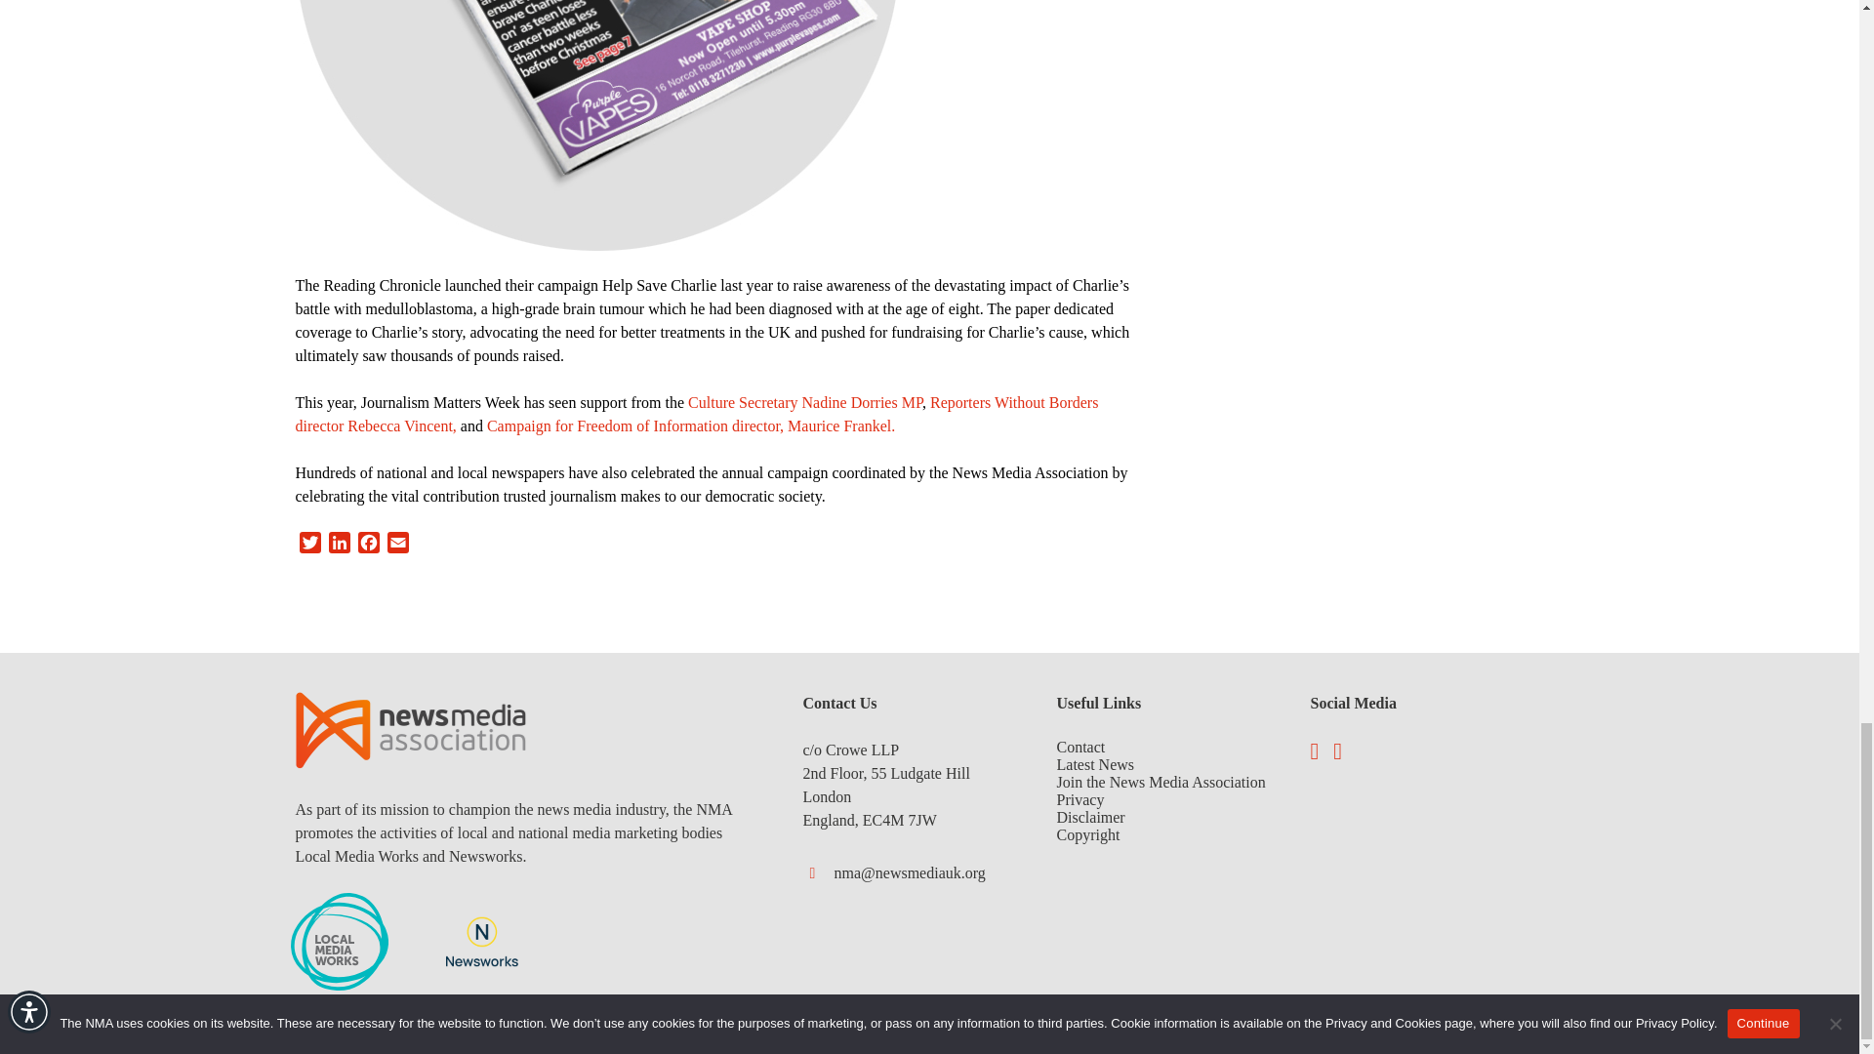  Describe the element at coordinates (367, 546) in the screenshot. I see `Facebook` at that location.